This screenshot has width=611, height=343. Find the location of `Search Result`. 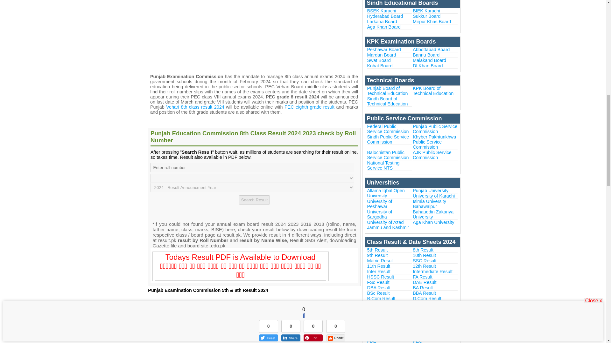

Search Result is located at coordinates (254, 199).